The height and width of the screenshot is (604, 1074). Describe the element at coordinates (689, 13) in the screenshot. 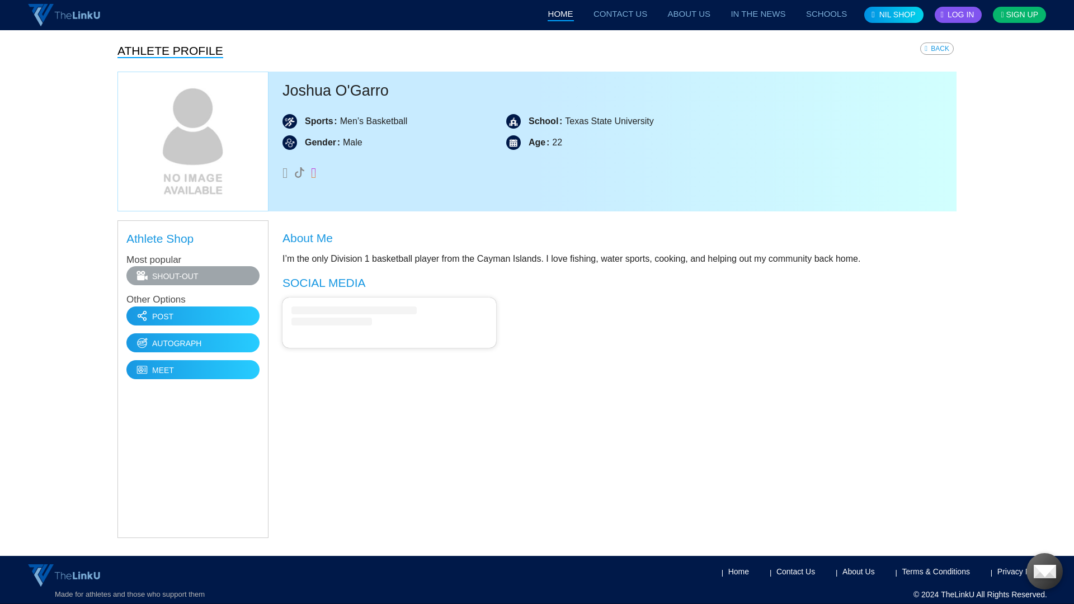

I see `ABOUT US` at that location.